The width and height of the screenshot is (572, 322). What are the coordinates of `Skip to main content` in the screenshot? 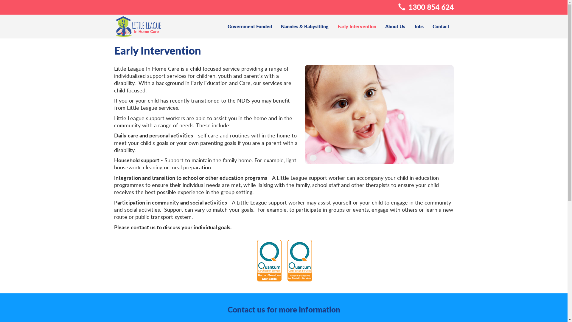 It's located at (25, 0).